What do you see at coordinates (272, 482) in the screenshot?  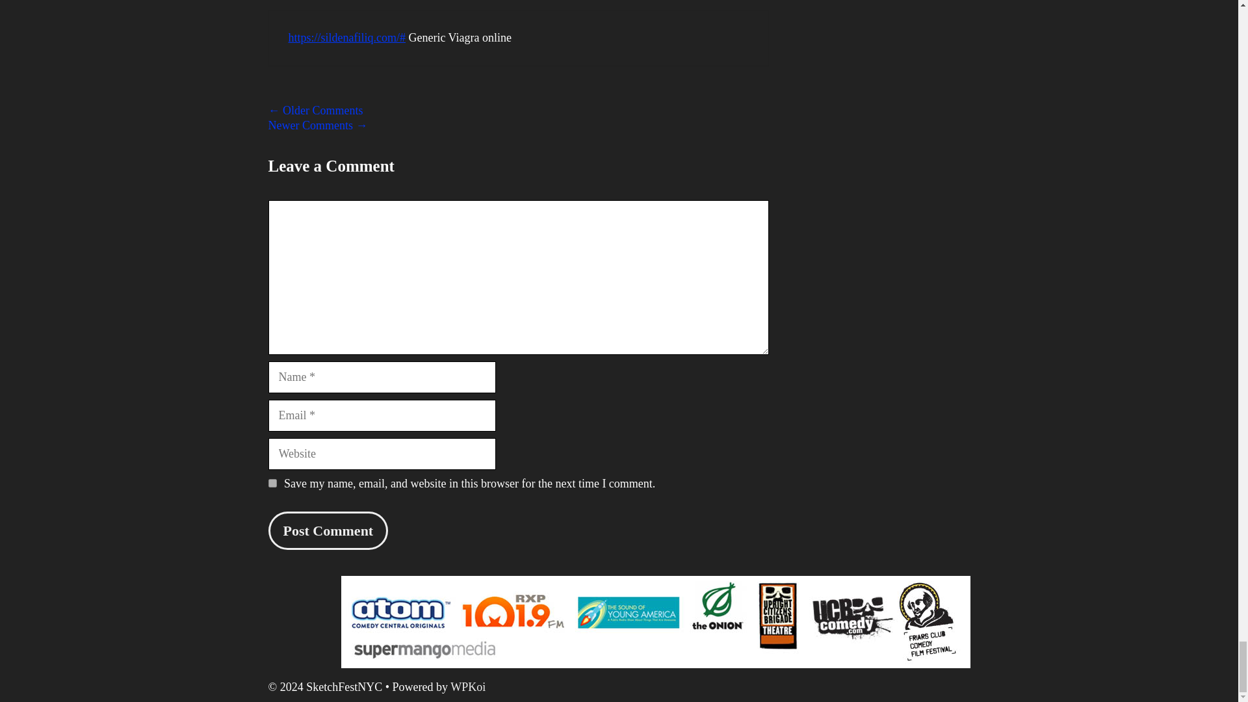 I see `yes` at bounding box center [272, 482].